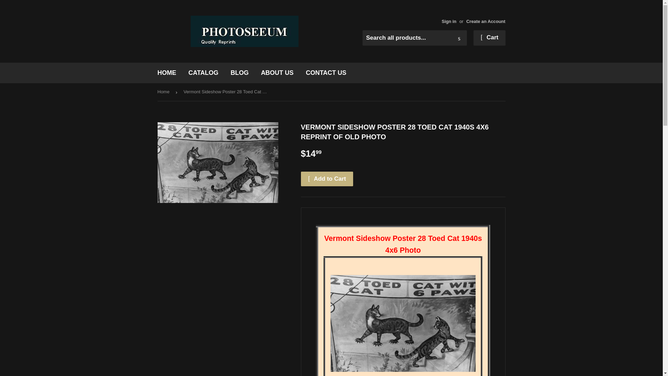 The image size is (668, 376). What do you see at coordinates (489, 38) in the screenshot?
I see `Cart` at bounding box center [489, 38].